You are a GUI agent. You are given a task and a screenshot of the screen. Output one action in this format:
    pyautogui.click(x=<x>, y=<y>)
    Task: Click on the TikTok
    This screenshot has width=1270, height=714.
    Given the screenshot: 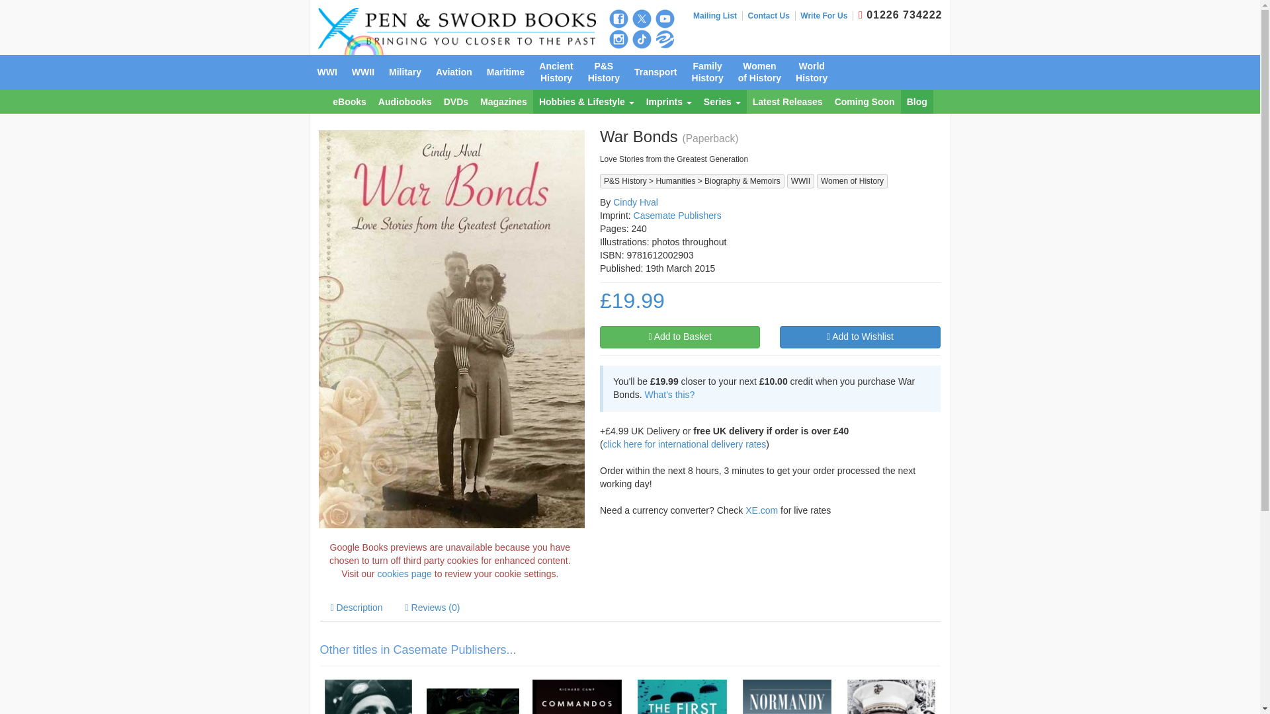 What is the action you would take?
    pyautogui.click(x=642, y=40)
    